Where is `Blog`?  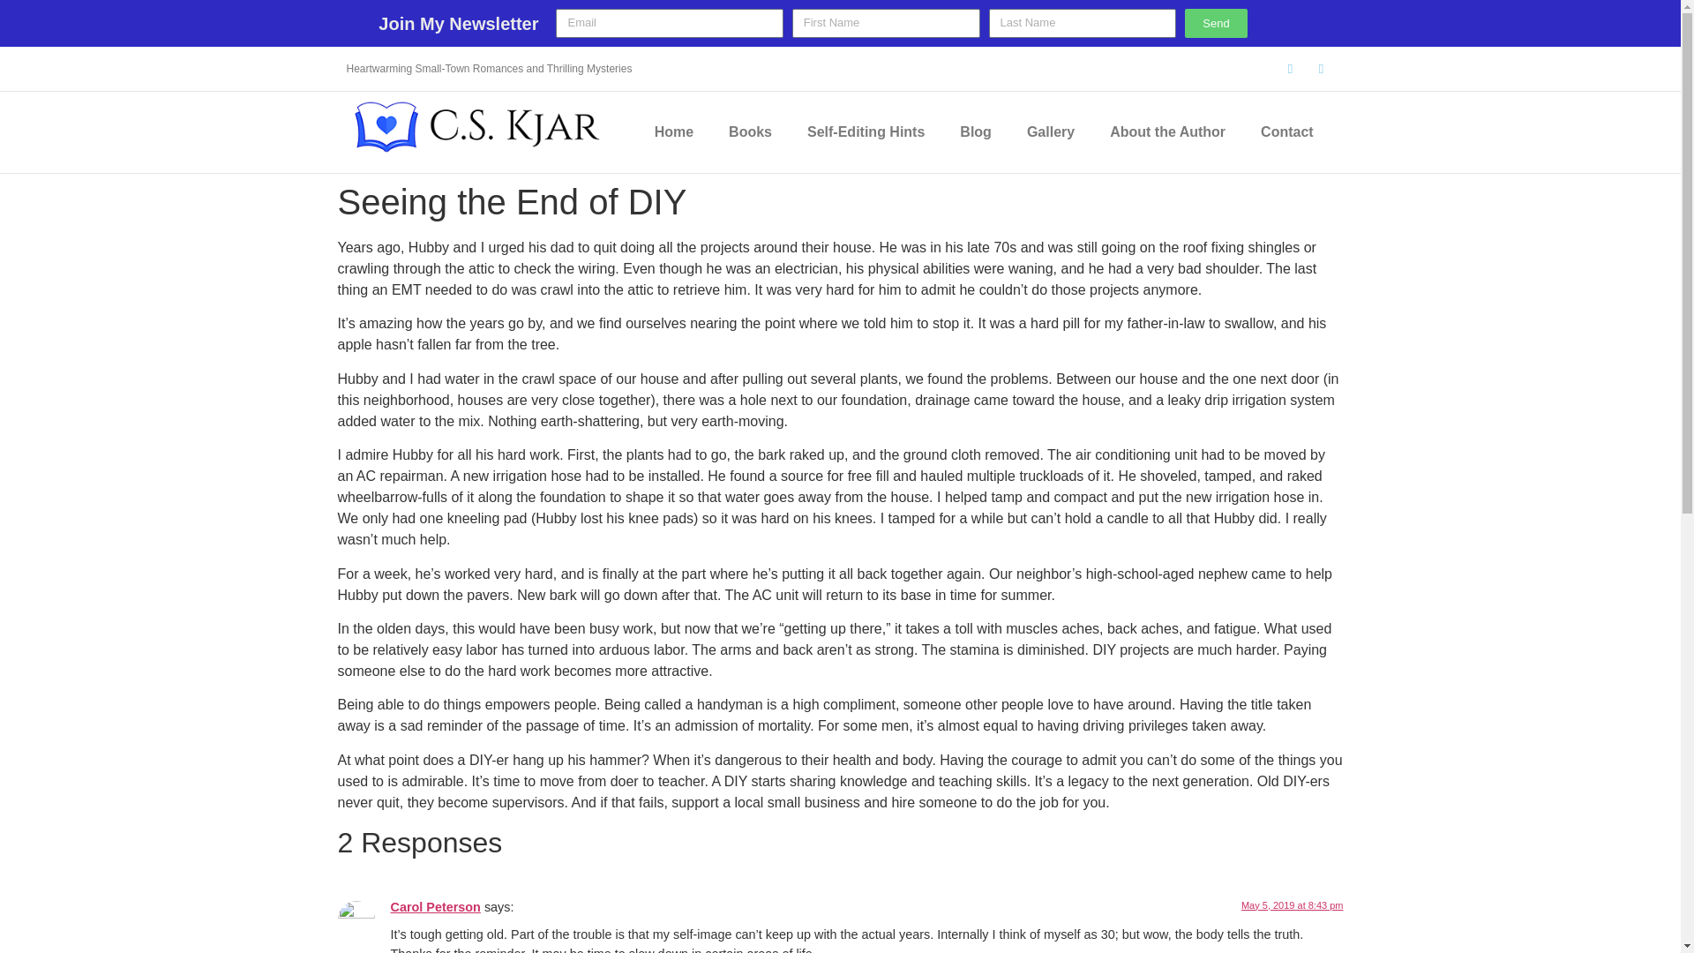 Blog is located at coordinates (976, 132).